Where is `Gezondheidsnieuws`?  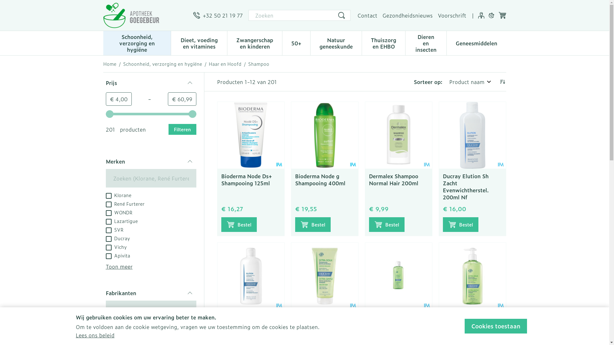 Gezondheidsnieuws is located at coordinates (407, 15).